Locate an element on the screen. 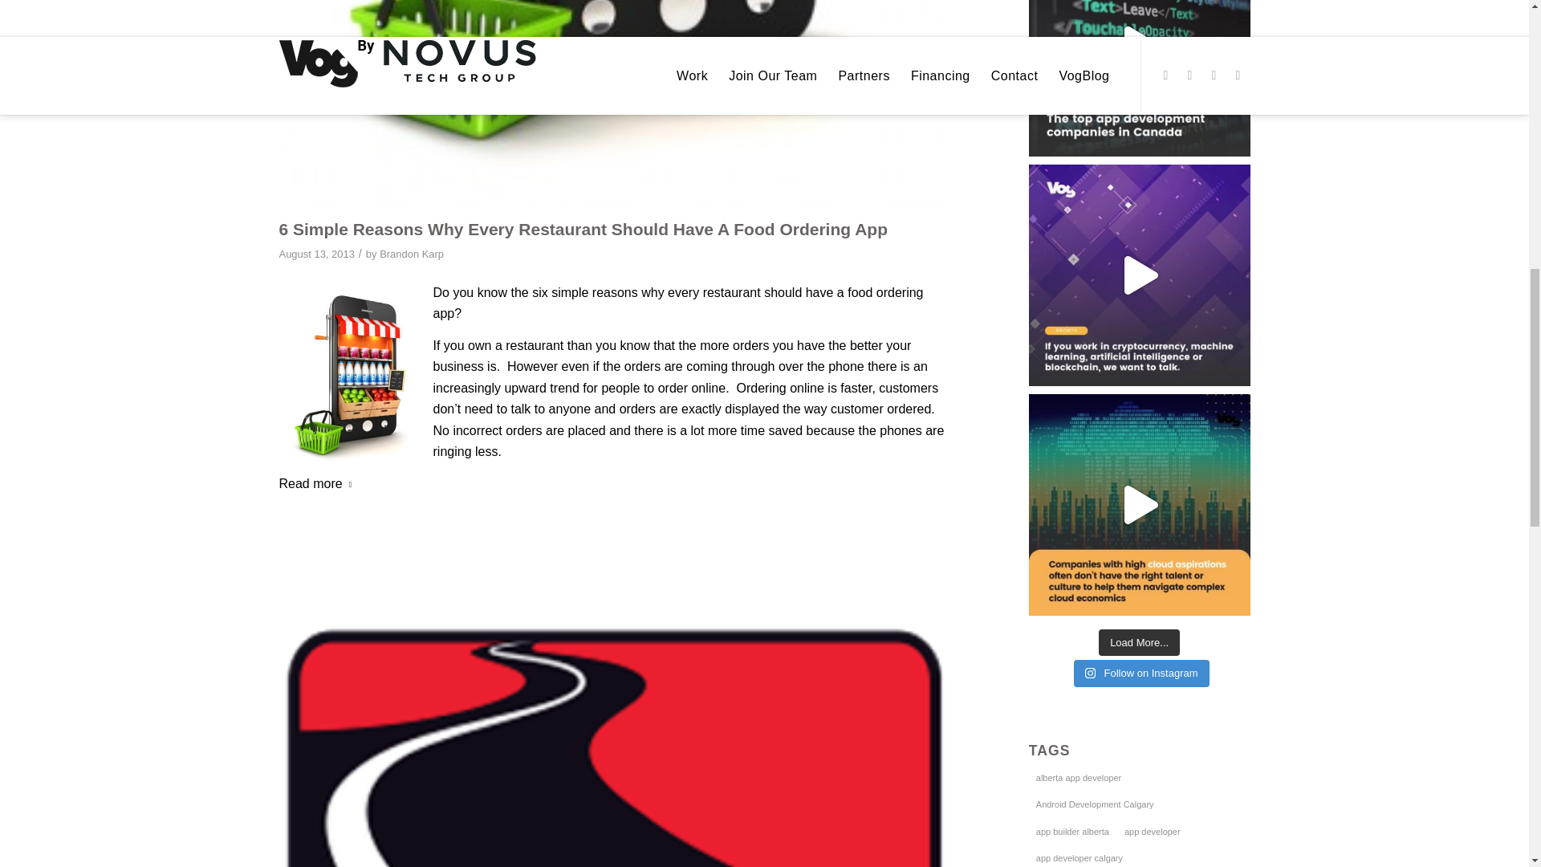 This screenshot has height=867, width=1541. app builder alberta is located at coordinates (1072, 831).